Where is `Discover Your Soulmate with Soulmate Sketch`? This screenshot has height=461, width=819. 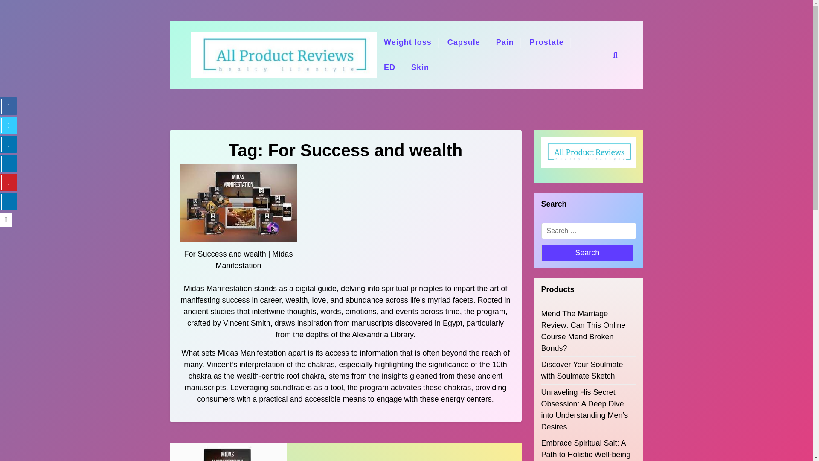
Discover Your Soulmate with Soulmate Sketch is located at coordinates (588, 371).